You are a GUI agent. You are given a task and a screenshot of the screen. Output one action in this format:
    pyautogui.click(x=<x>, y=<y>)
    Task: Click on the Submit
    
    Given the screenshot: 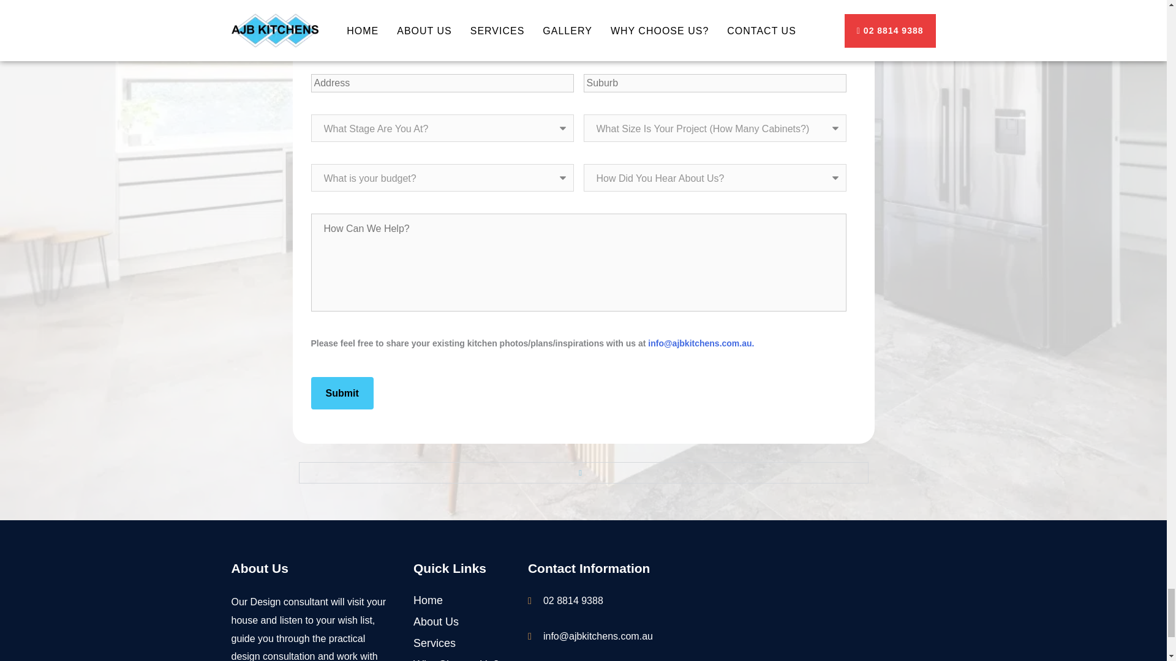 What is the action you would take?
    pyautogui.click(x=342, y=393)
    